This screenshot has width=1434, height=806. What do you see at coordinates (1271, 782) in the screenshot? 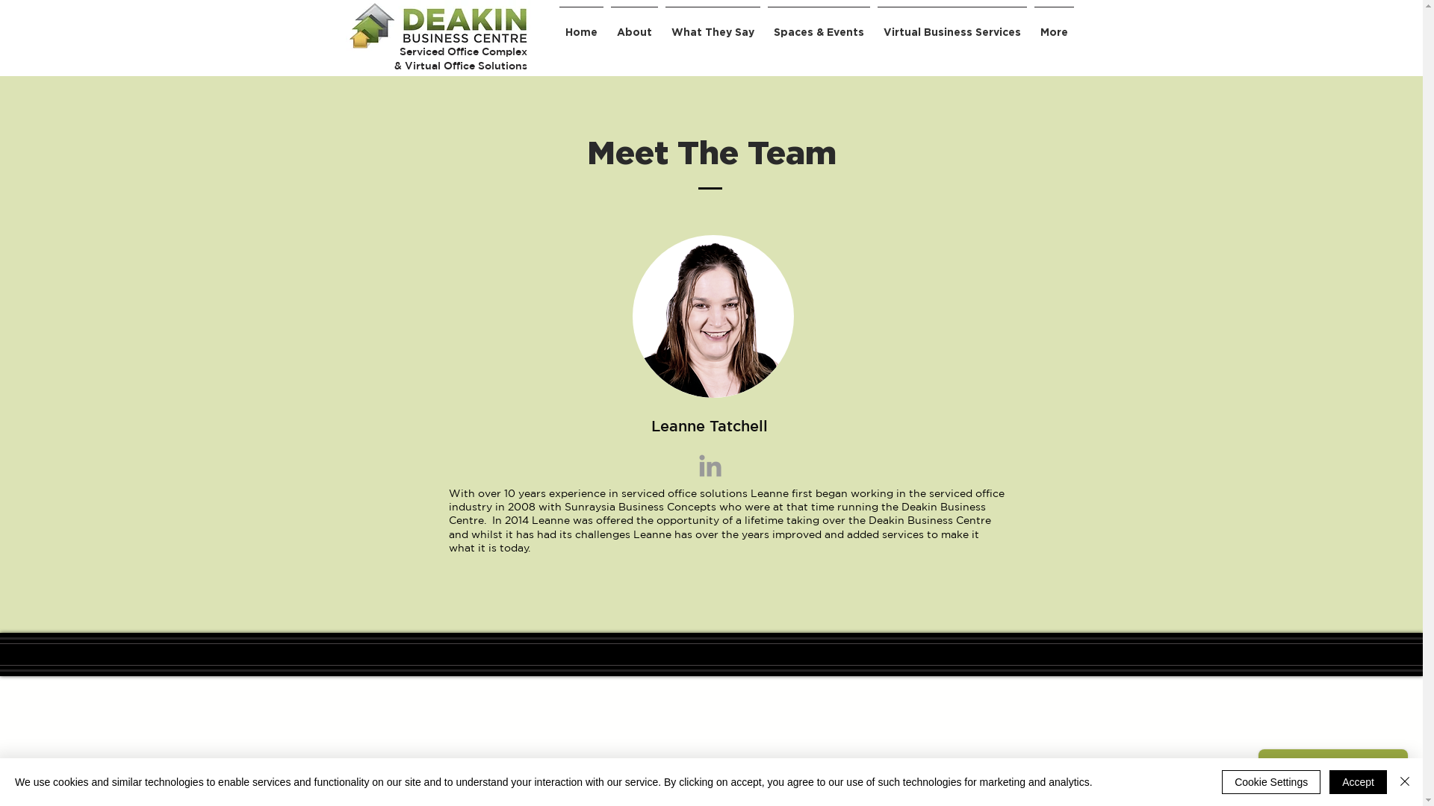
I see `Cookie Settings` at bounding box center [1271, 782].